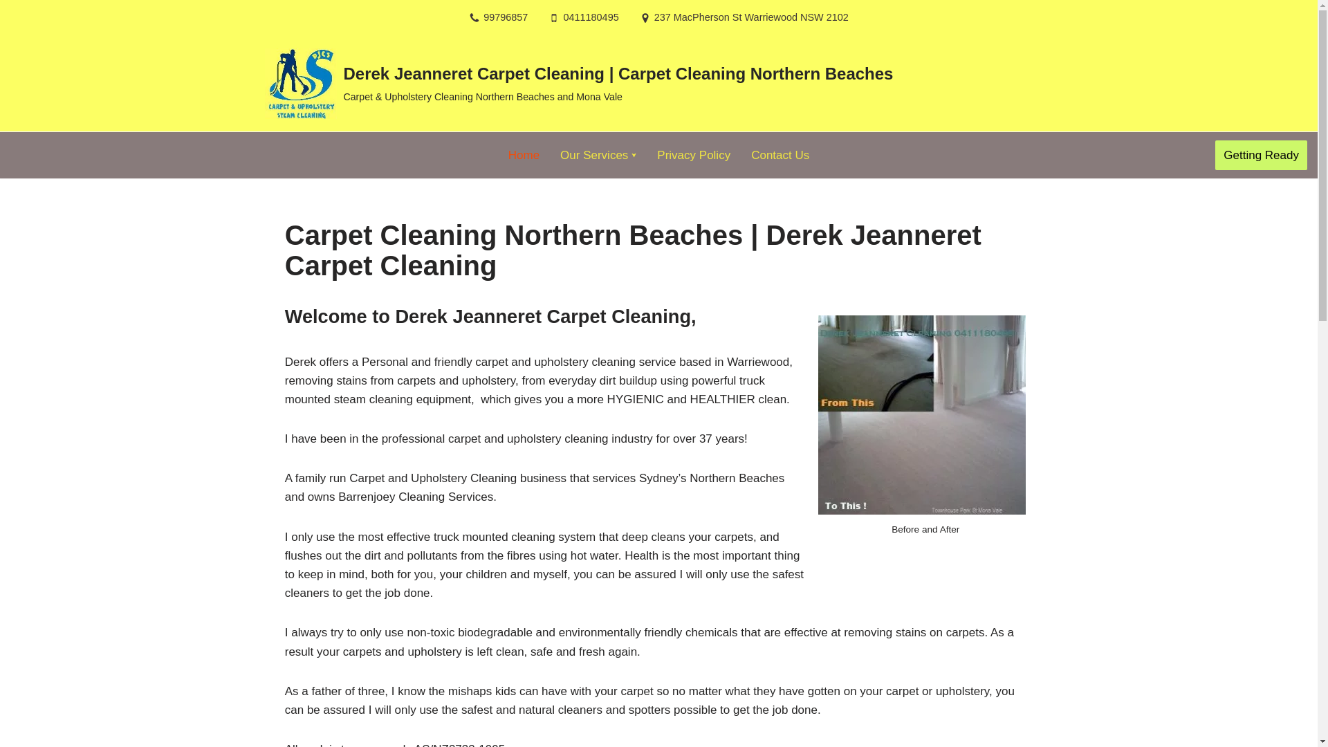 The image size is (1328, 747). I want to click on 0411180495, so click(591, 18).